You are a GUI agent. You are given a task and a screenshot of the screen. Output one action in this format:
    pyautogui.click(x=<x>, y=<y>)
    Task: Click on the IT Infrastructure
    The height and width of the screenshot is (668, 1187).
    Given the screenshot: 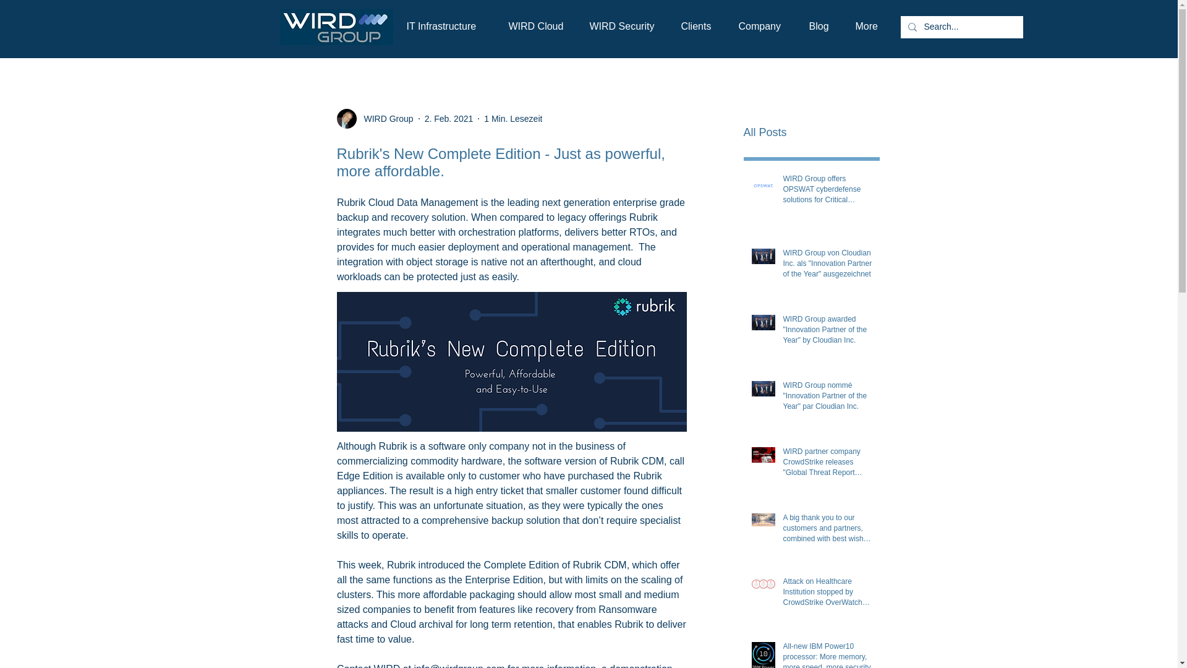 What is the action you would take?
    pyautogui.click(x=445, y=26)
    